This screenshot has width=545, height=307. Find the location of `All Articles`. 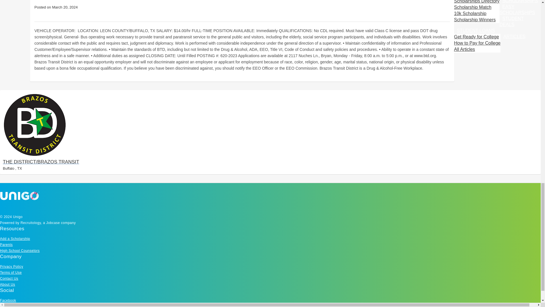

All Articles is located at coordinates (464, 49).